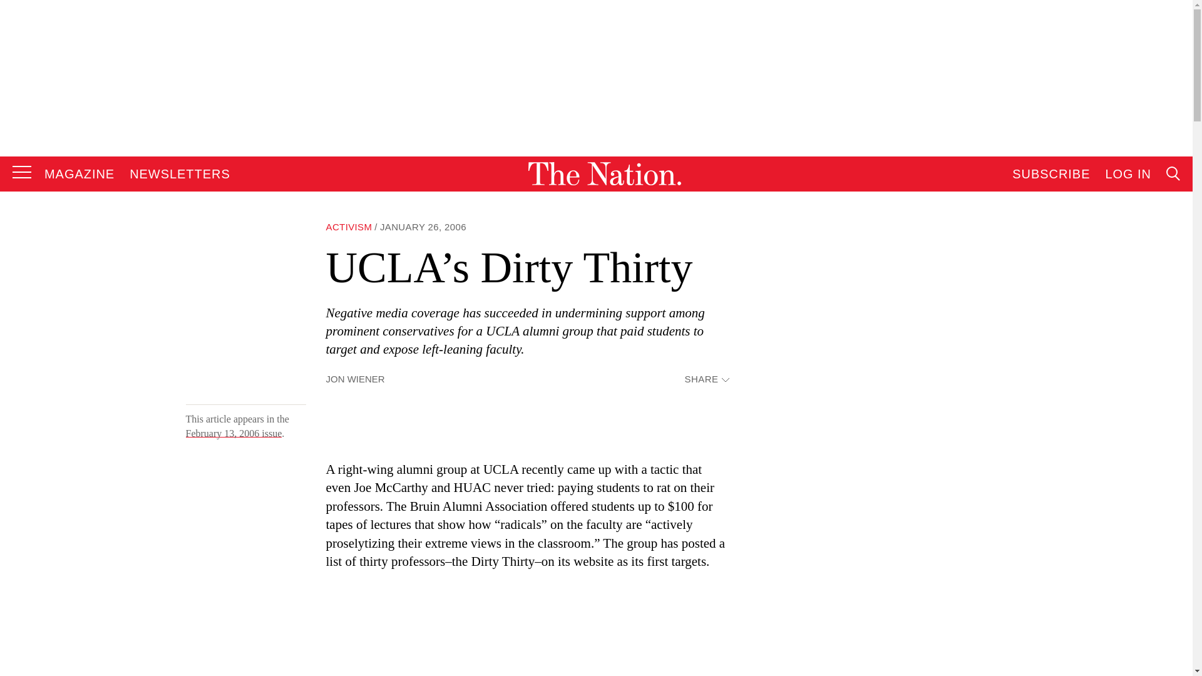 This screenshot has height=676, width=1202. I want to click on NEWSLETTERS, so click(180, 174).